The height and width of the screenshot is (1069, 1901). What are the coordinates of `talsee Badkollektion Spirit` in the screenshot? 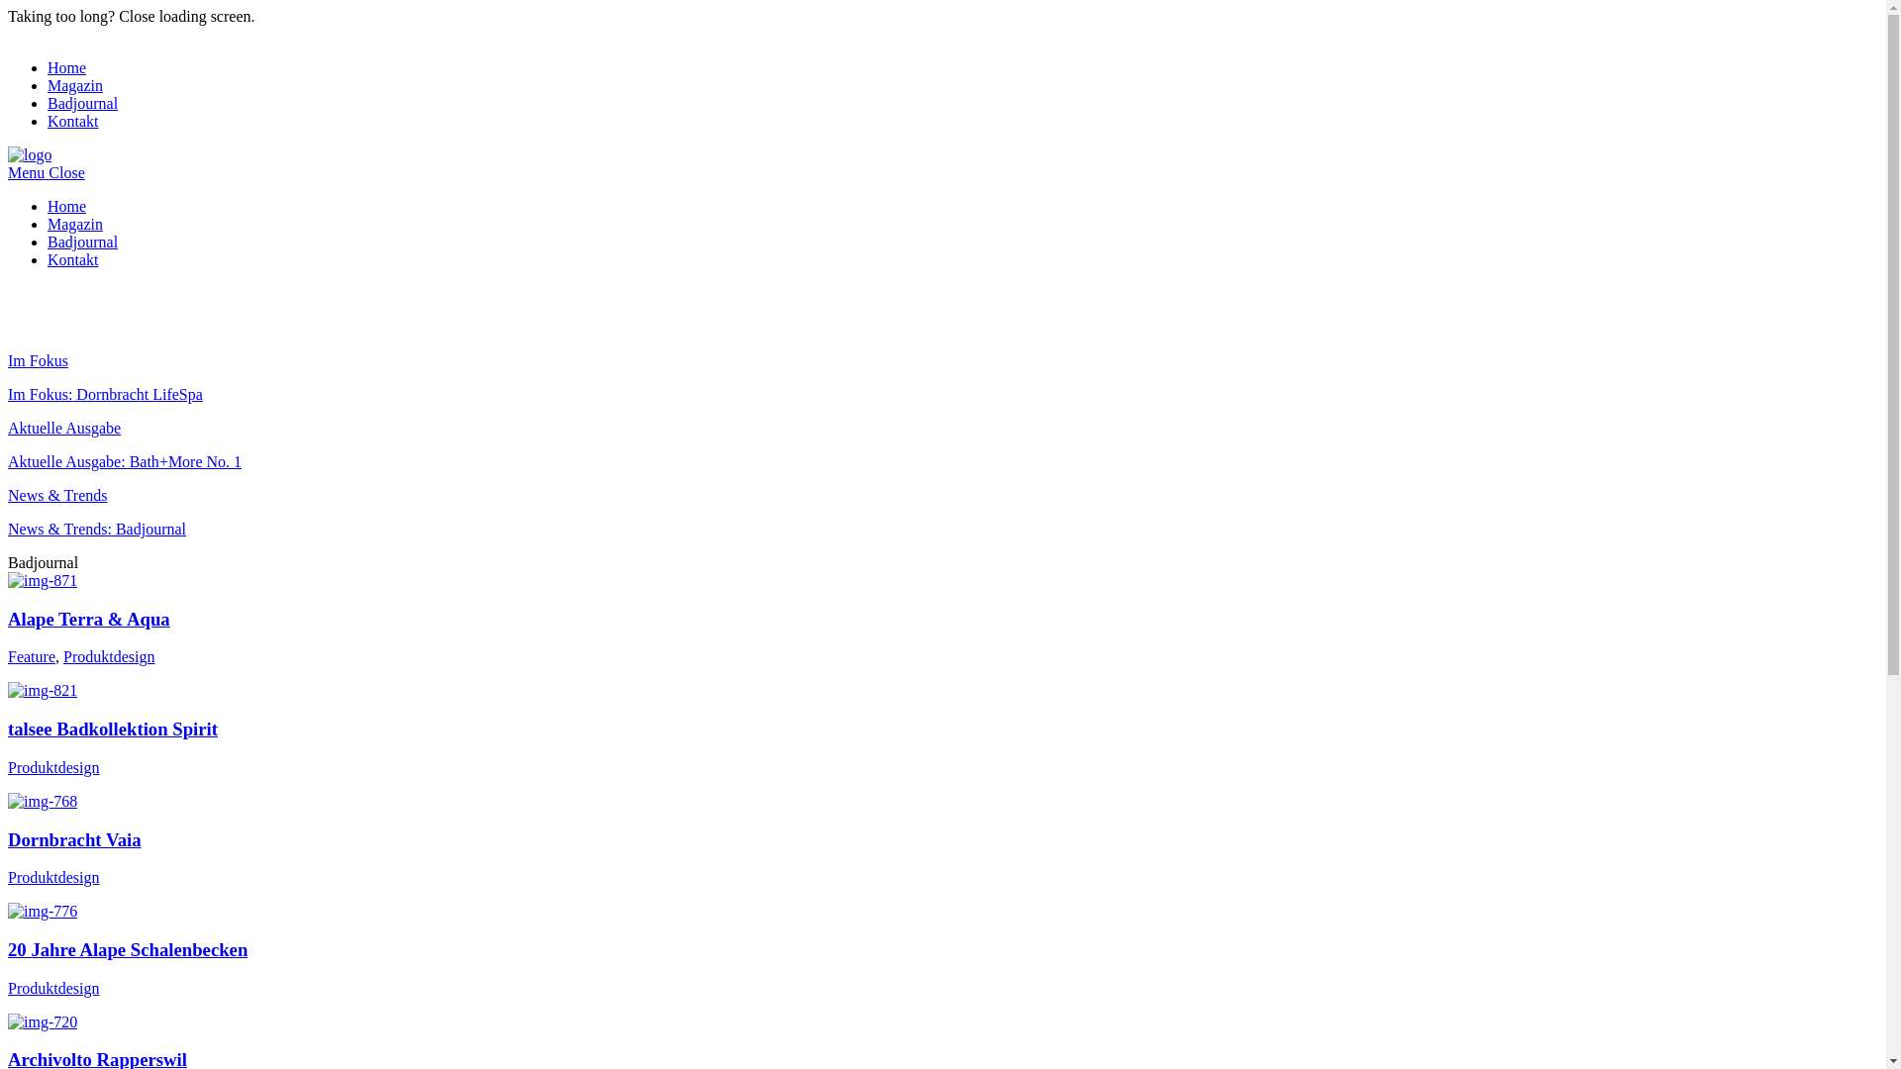 It's located at (113, 729).